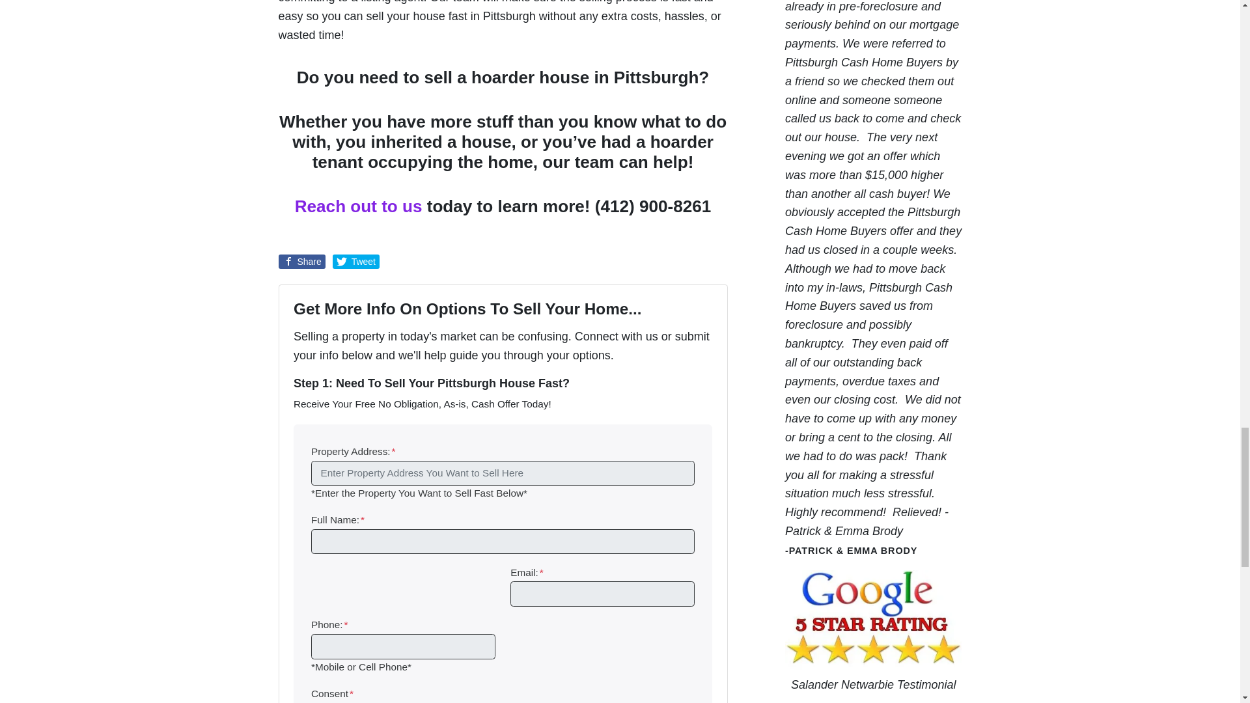  What do you see at coordinates (358, 206) in the screenshot?
I see `Reach out to us` at bounding box center [358, 206].